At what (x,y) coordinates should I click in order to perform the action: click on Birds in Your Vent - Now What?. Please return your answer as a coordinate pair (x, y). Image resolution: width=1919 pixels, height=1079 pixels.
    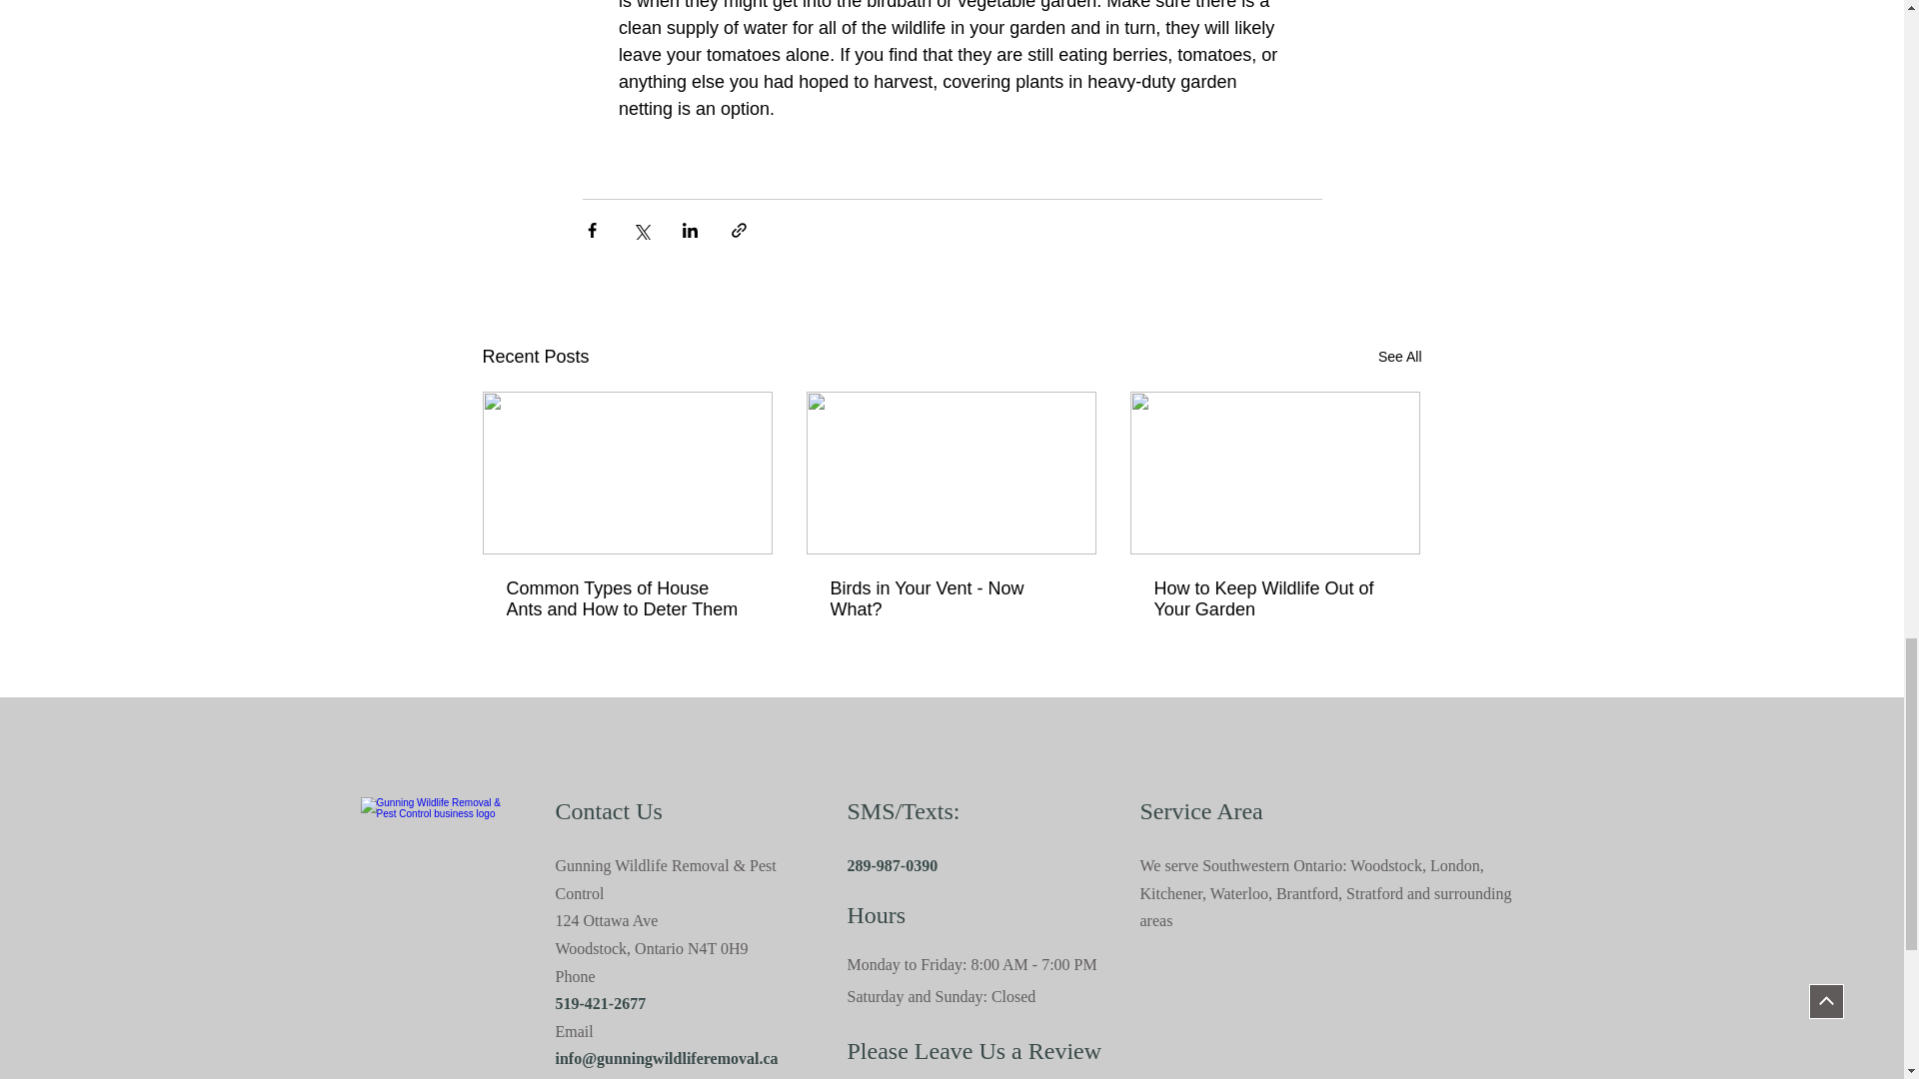
    Looking at the image, I should click on (950, 599).